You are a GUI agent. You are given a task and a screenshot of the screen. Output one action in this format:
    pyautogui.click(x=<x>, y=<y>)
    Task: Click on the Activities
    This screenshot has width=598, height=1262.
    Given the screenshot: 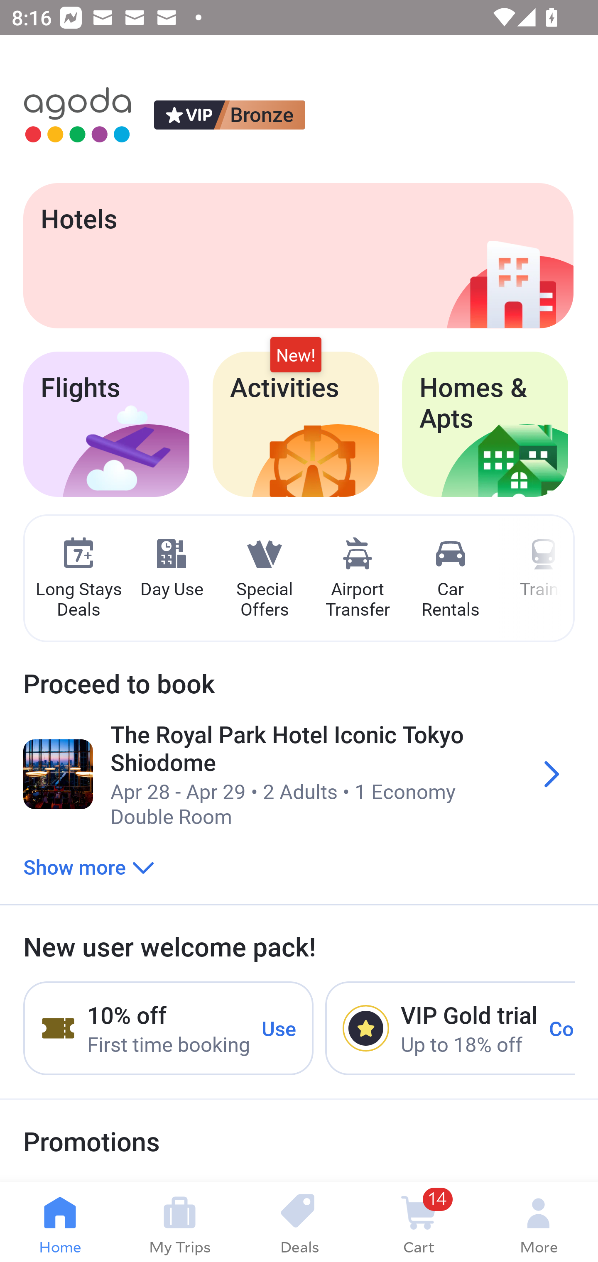 What is the action you would take?
    pyautogui.click(x=296, y=424)
    